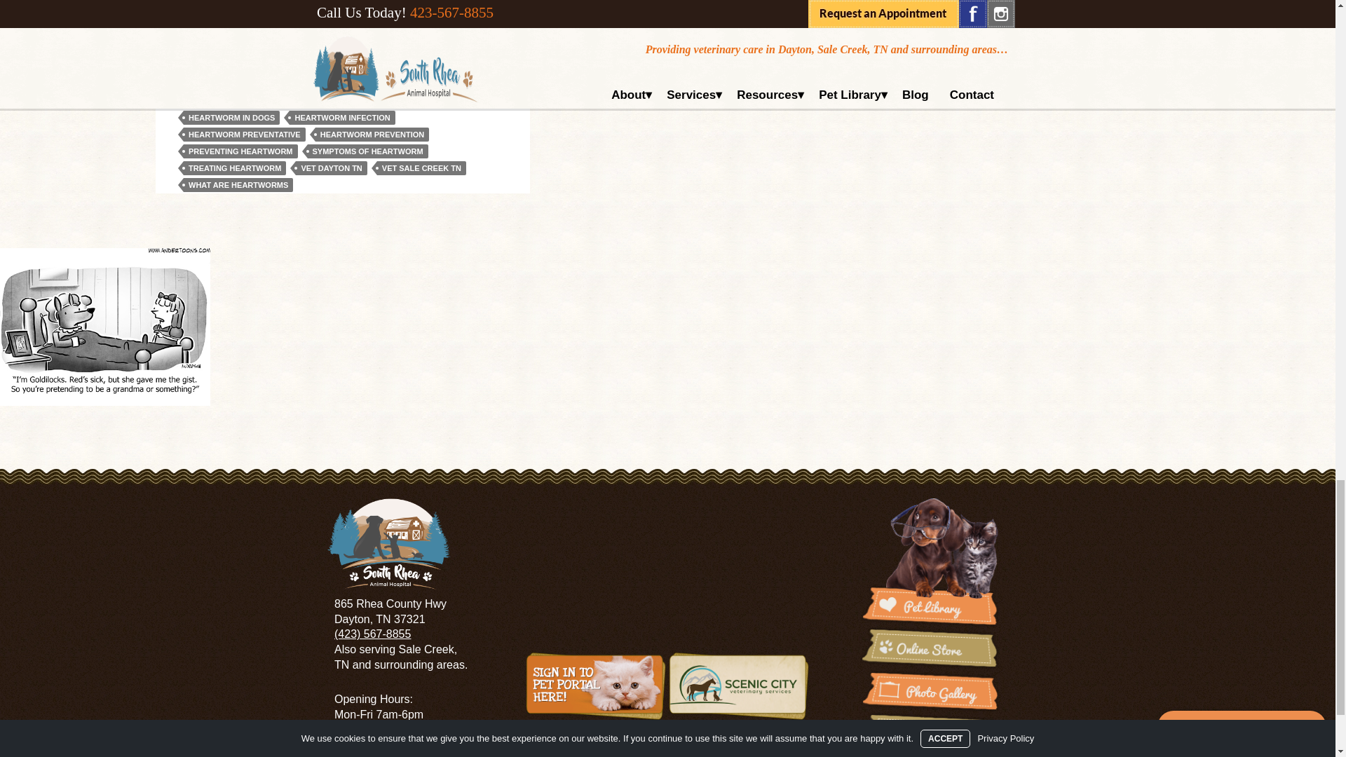 This screenshot has height=757, width=1346. I want to click on Online Store, so click(930, 648).